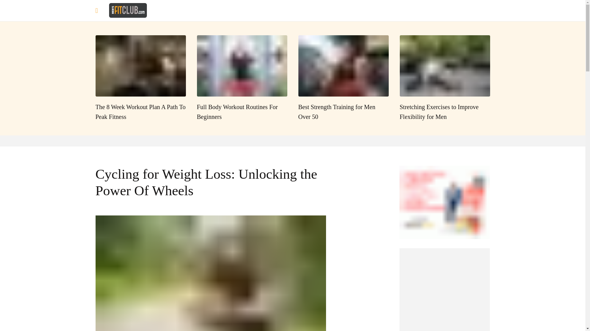 This screenshot has width=590, height=331. What do you see at coordinates (140, 78) in the screenshot?
I see `read more The 8 Week Workout Plan A Path To Peak Fitness` at bounding box center [140, 78].